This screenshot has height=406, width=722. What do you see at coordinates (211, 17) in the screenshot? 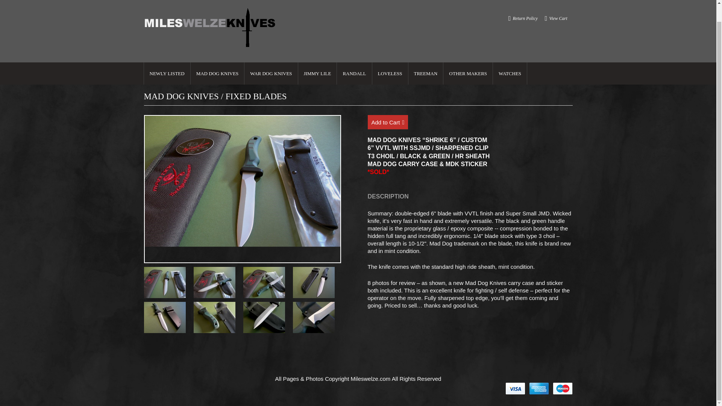
I see `Miles Welze` at bounding box center [211, 17].